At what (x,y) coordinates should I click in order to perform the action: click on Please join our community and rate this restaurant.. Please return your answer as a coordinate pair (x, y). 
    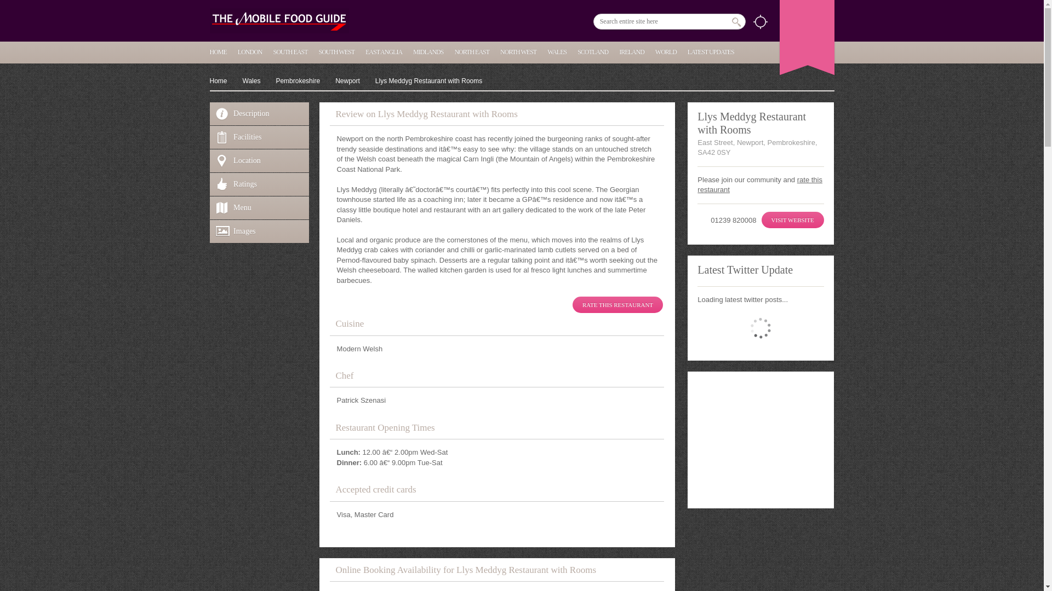
    Looking at the image, I should click on (617, 305).